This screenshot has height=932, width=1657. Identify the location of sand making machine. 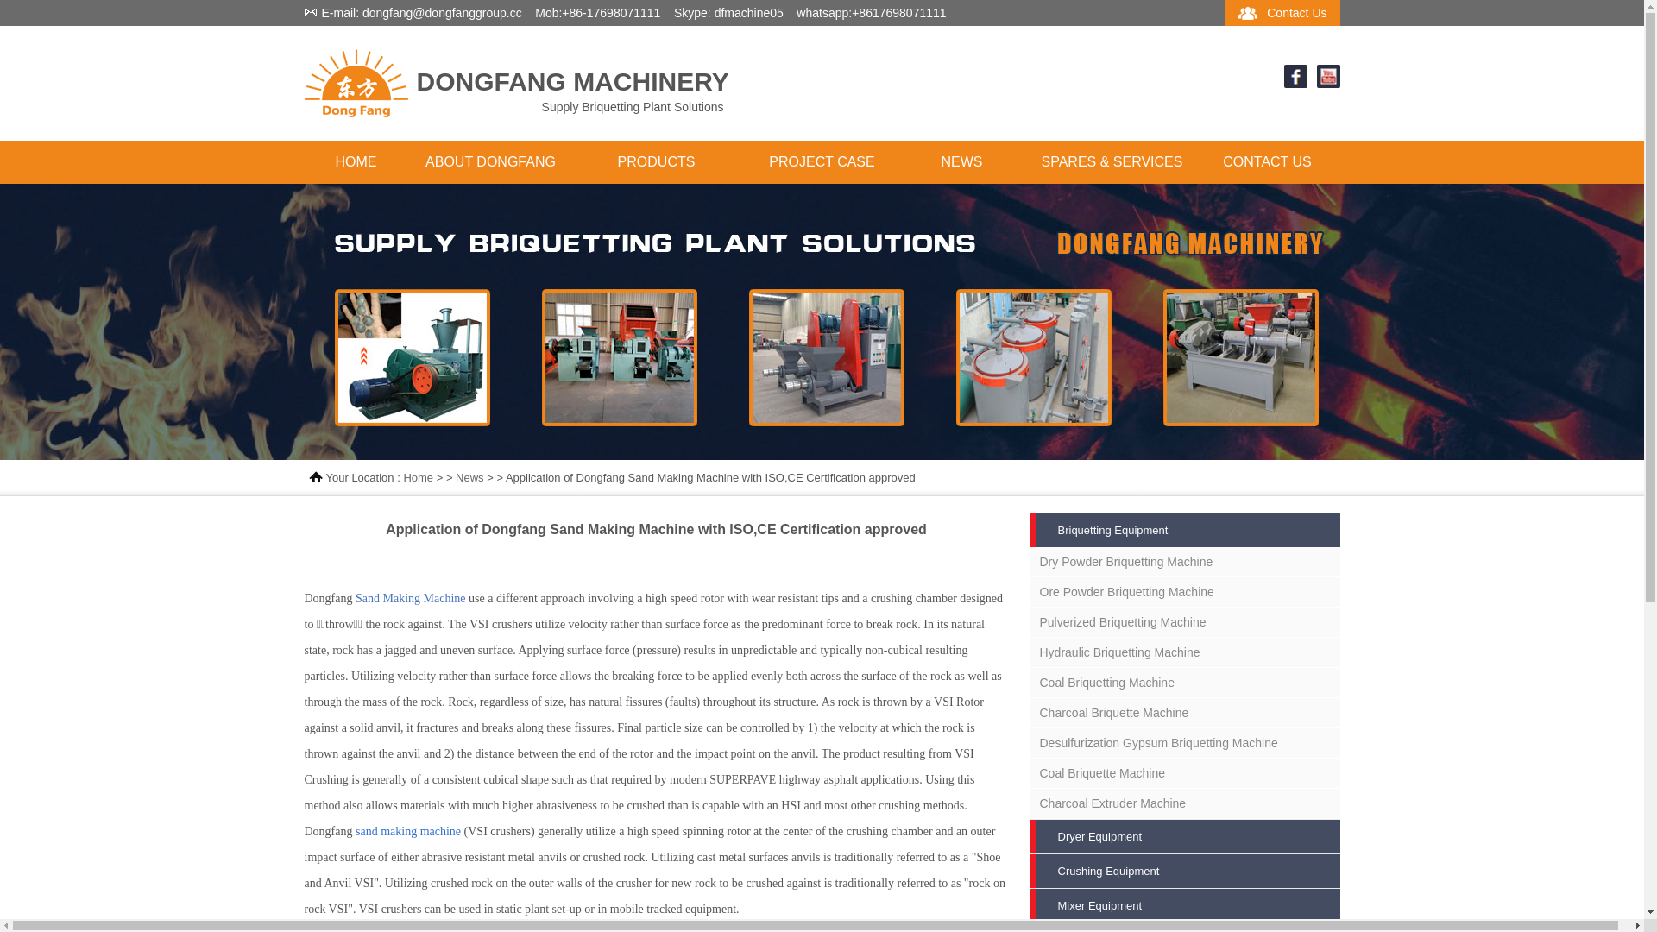
(408, 832).